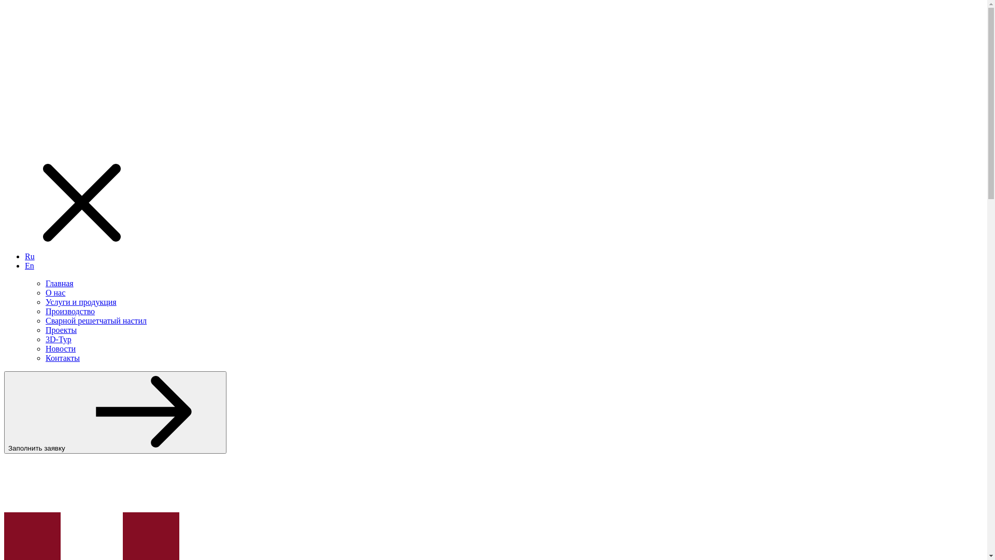  I want to click on En, so click(30, 265).